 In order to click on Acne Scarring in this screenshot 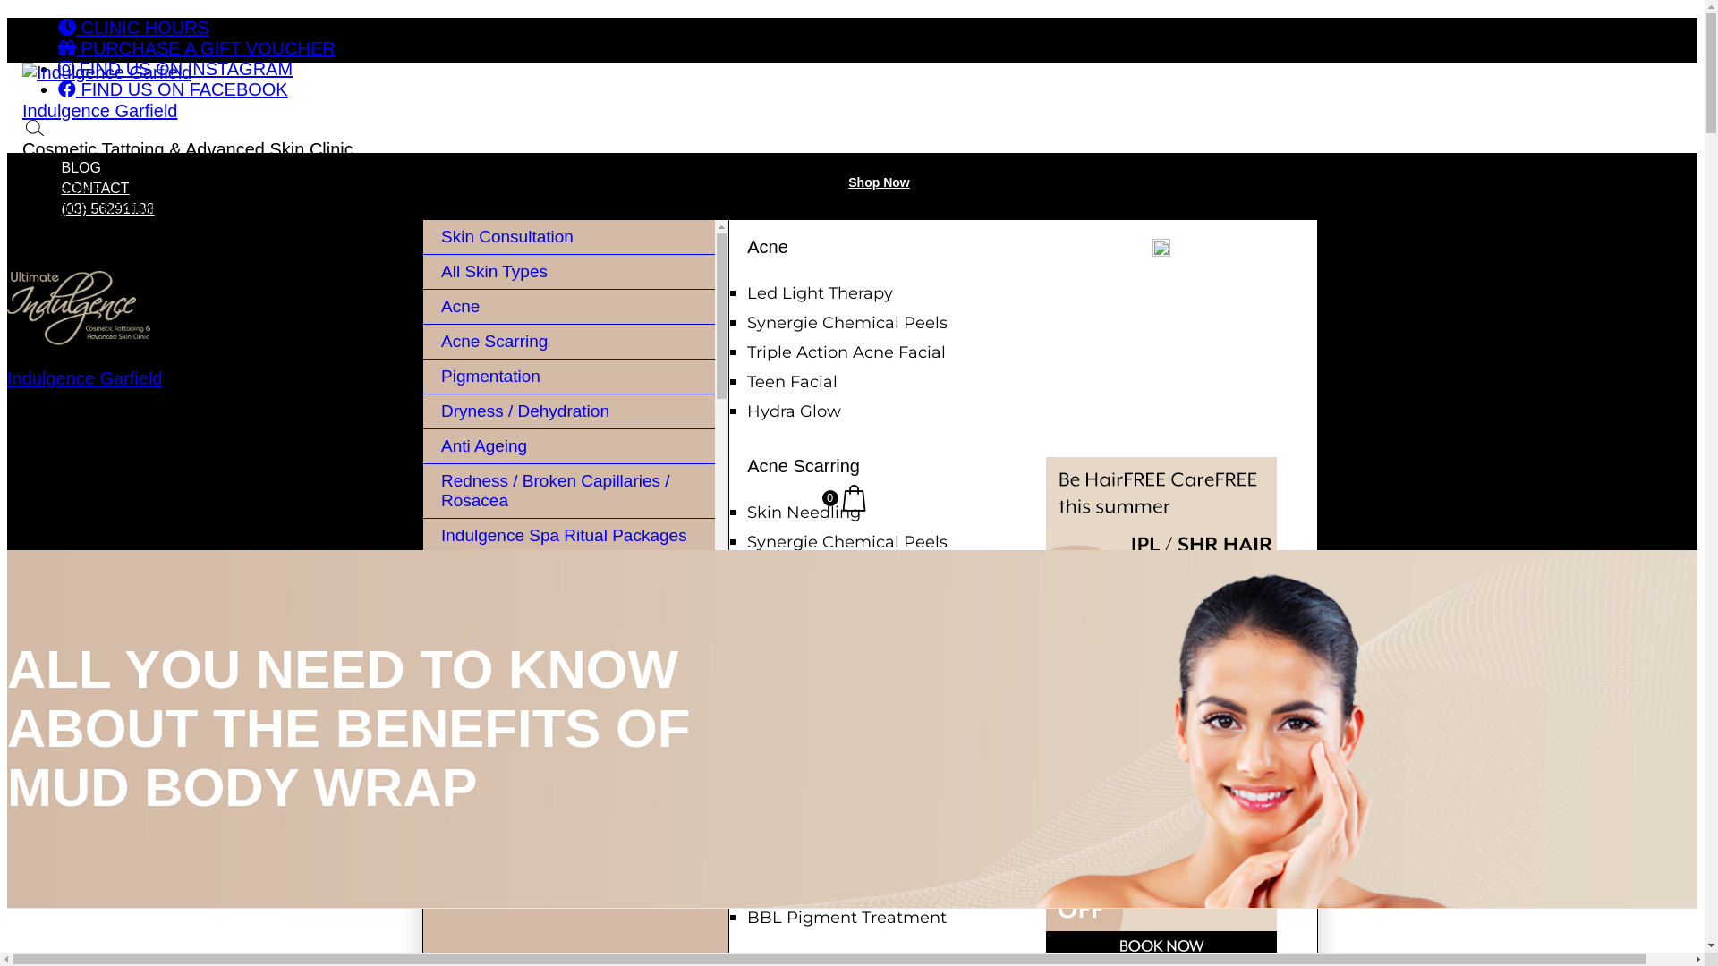, I will do `click(804, 466)`.